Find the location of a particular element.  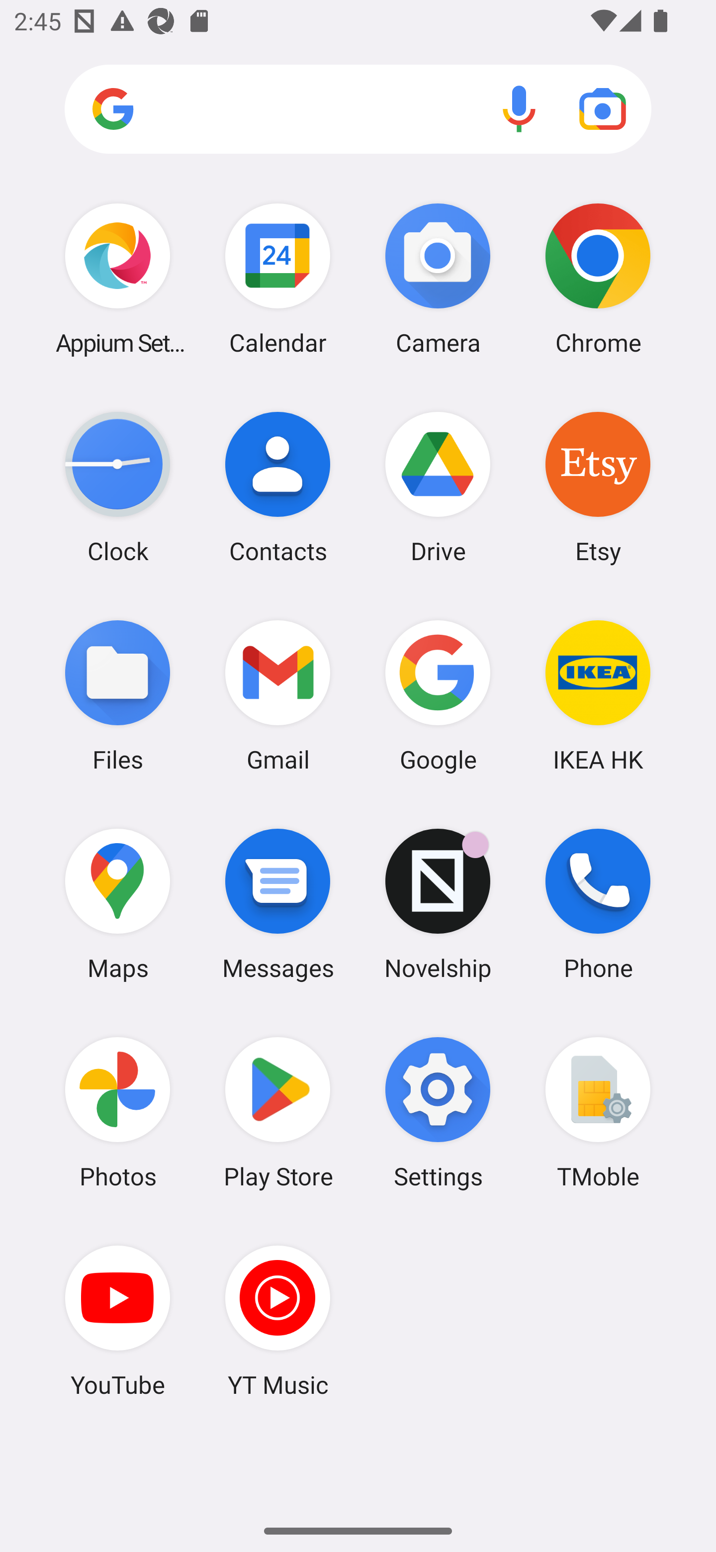

Contacts is located at coordinates (277, 487).